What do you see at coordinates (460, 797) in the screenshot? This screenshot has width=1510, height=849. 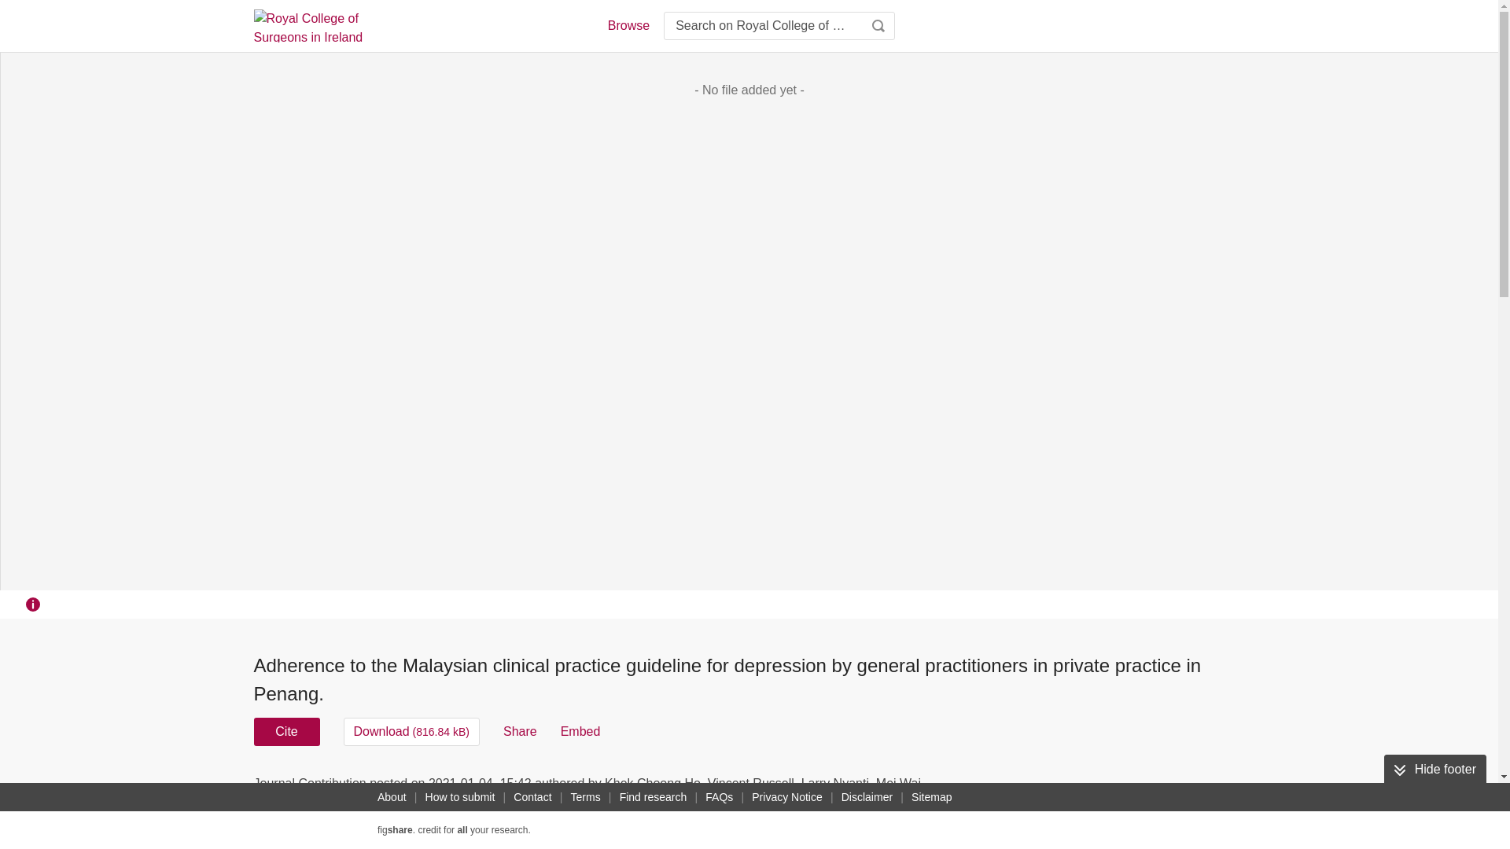 I see `How to submit` at bounding box center [460, 797].